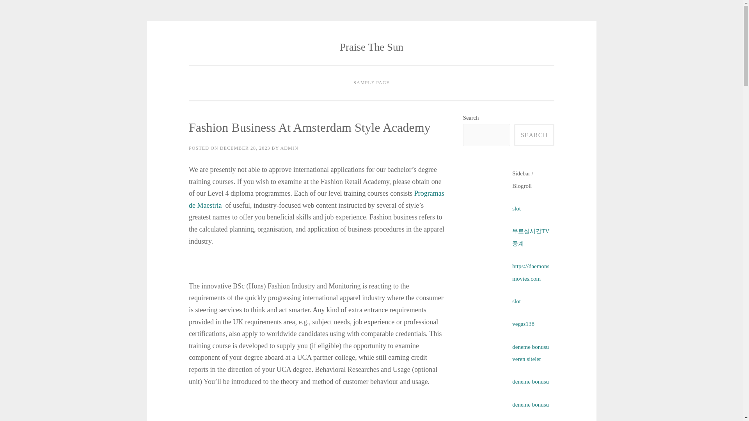 The image size is (749, 421). Describe the element at coordinates (371, 83) in the screenshot. I see `SAMPLE PAGE` at that location.